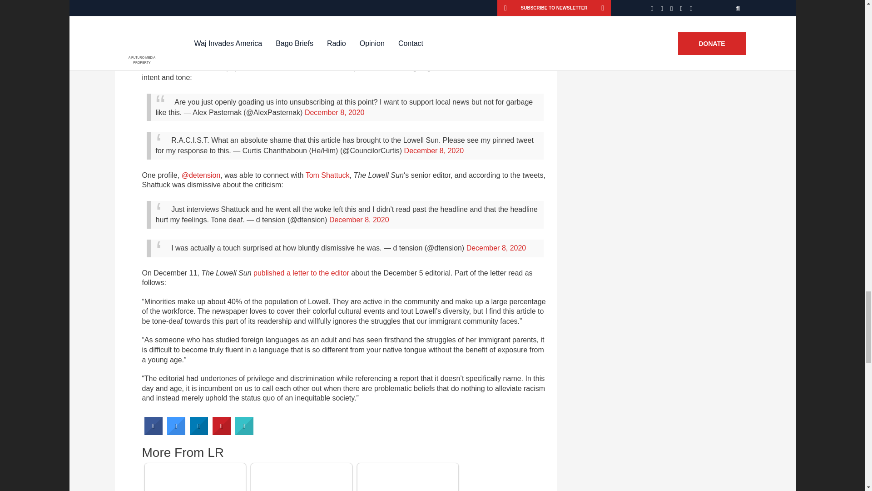 This screenshot has height=491, width=872. I want to click on published a letter to the editor, so click(302, 273).